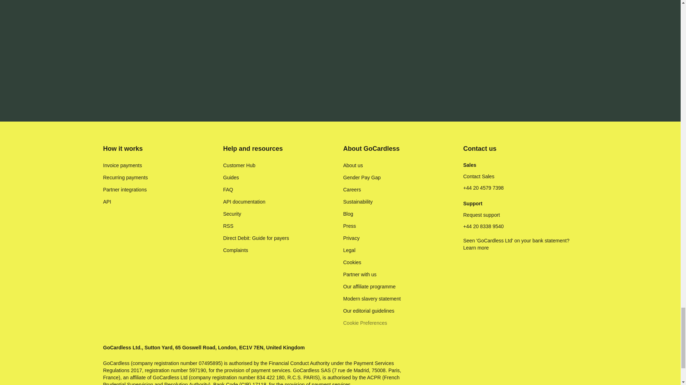 The width and height of the screenshot is (686, 385). What do you see at coordinates (351, 238) in the screenshot?
I see `Privacy` at bounding box center [351, 238].